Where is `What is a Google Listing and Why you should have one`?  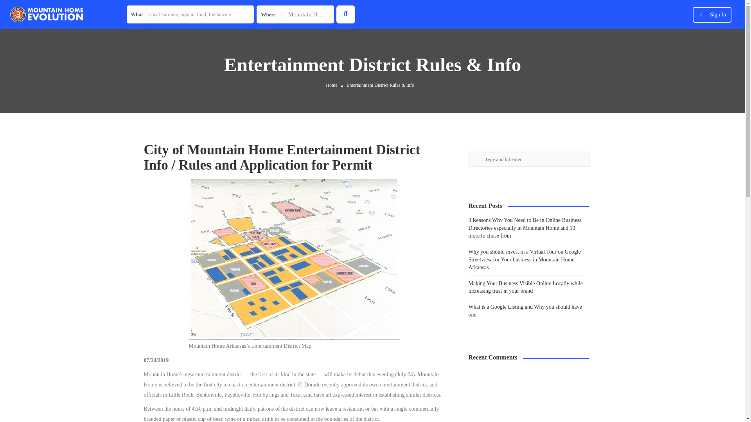
What is a Google Listing and Why you should have one is located at coordinates (525, 311).